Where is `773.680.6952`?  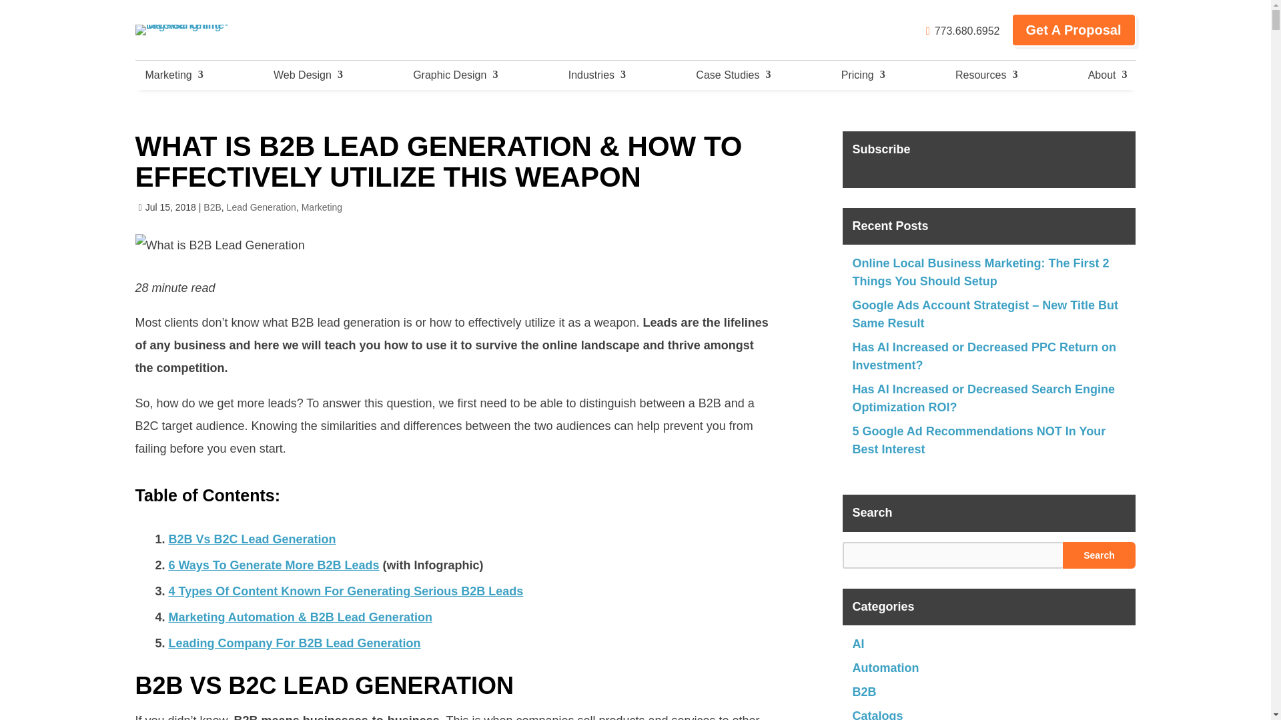
773.680.6952 is located at coordinates (963, 31).